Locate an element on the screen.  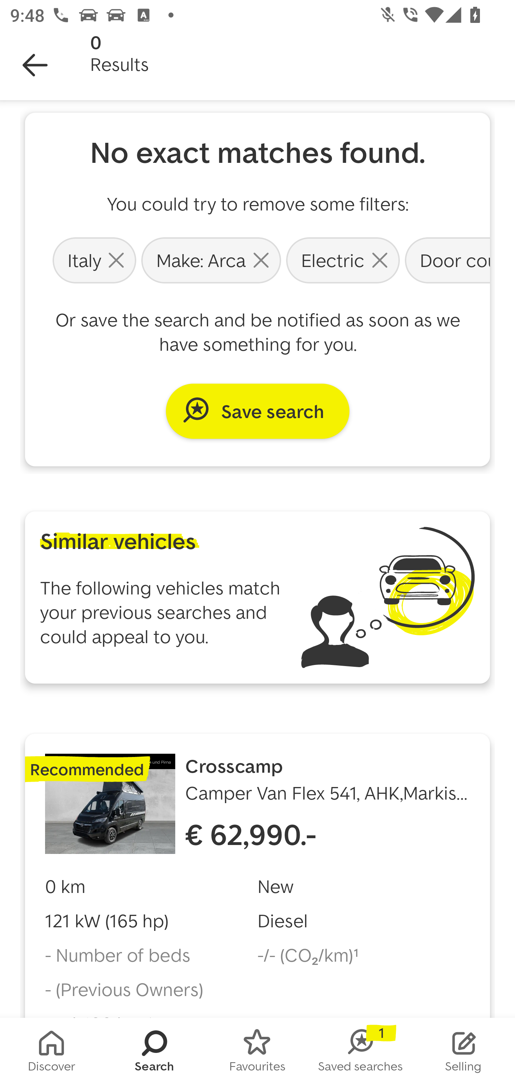
SAVED_SEARCHES Saved searches 1 is located at coordinates (360, 1053).